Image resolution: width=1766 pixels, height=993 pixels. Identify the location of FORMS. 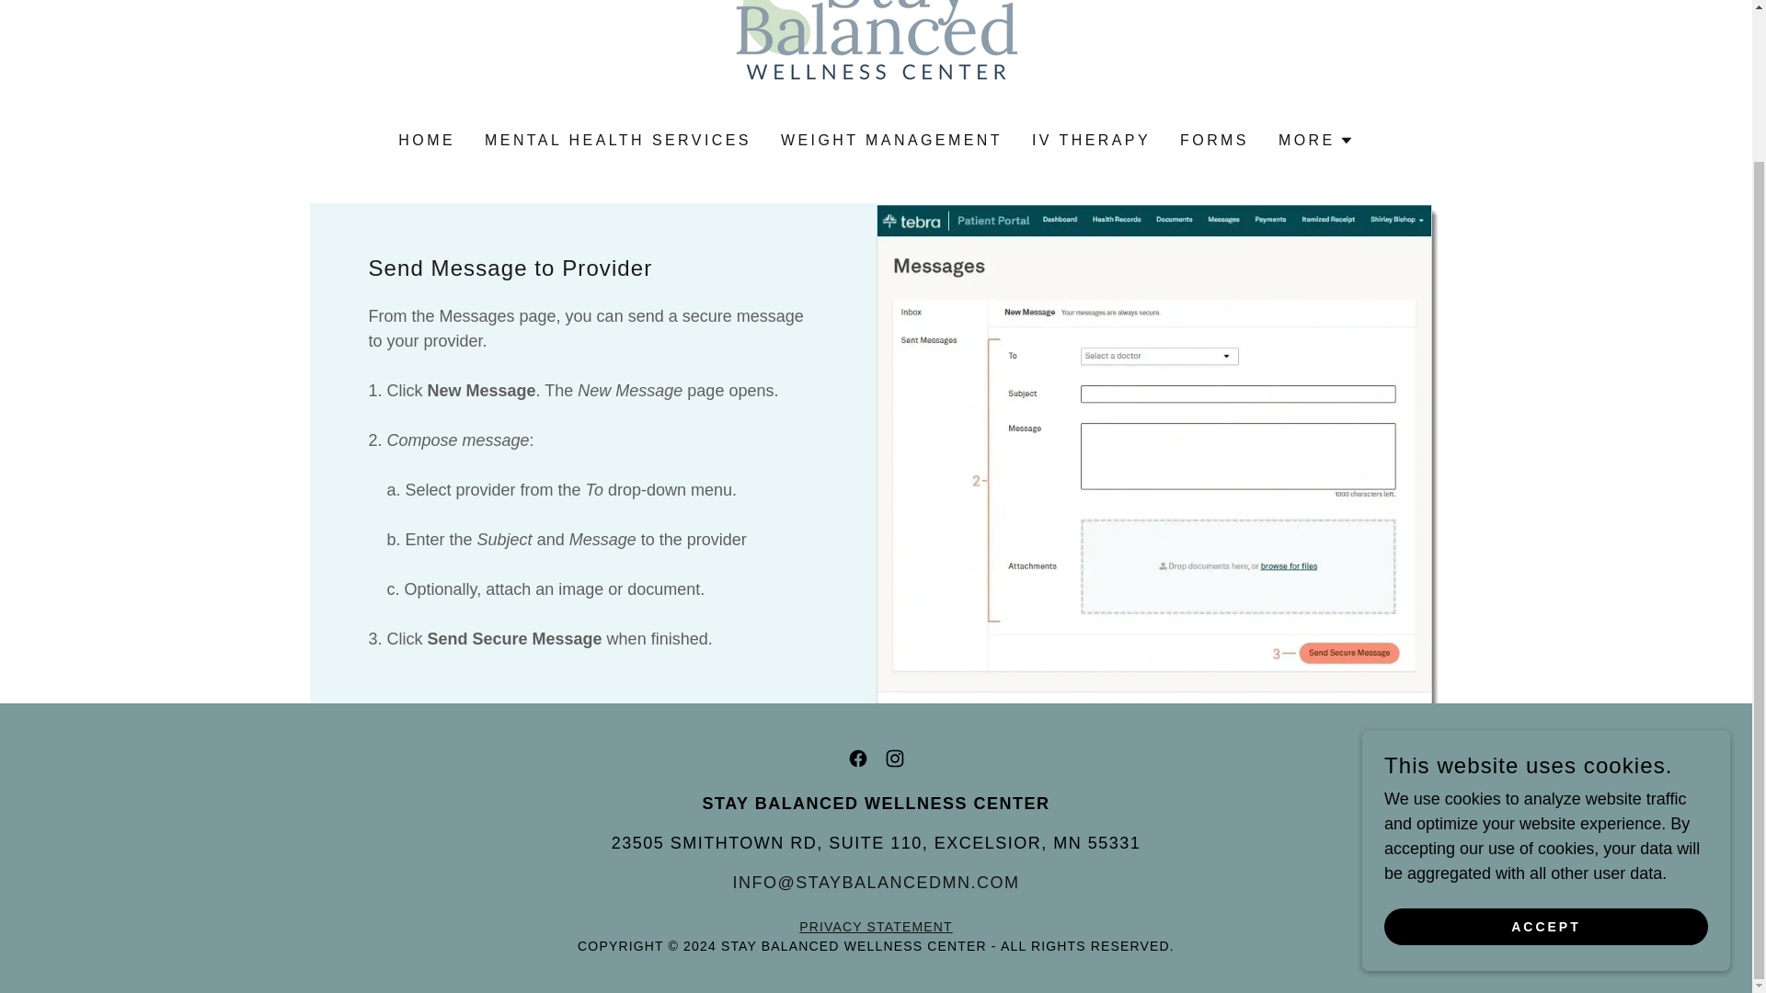
(1214, 140).